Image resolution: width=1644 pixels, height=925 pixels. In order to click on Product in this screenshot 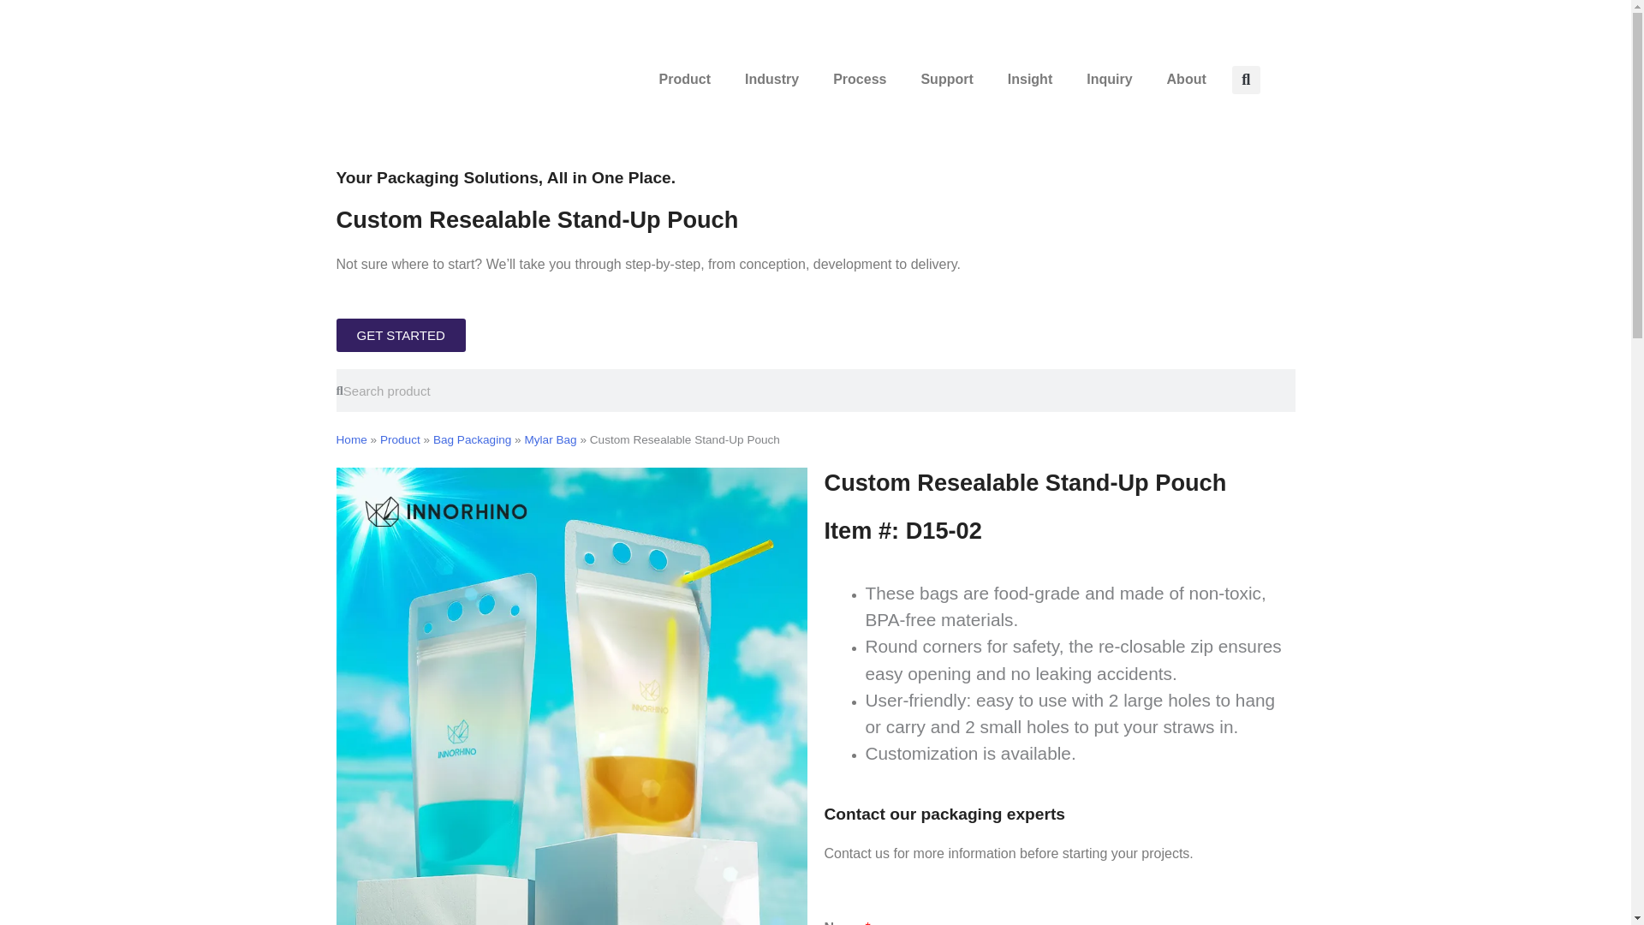, I will do `click(685, 79)`.